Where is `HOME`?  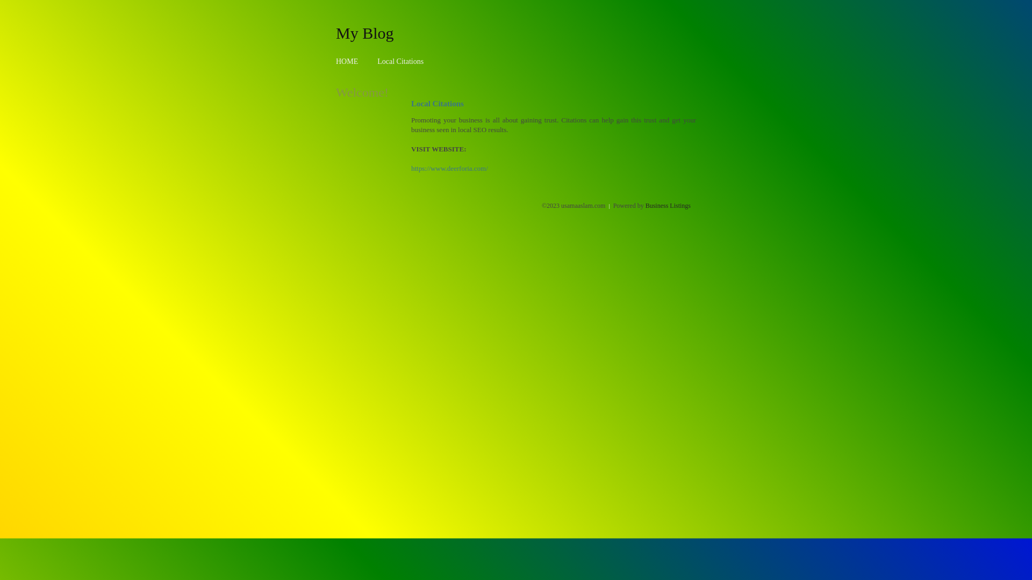 HOME is located at coordinates (347, 61).